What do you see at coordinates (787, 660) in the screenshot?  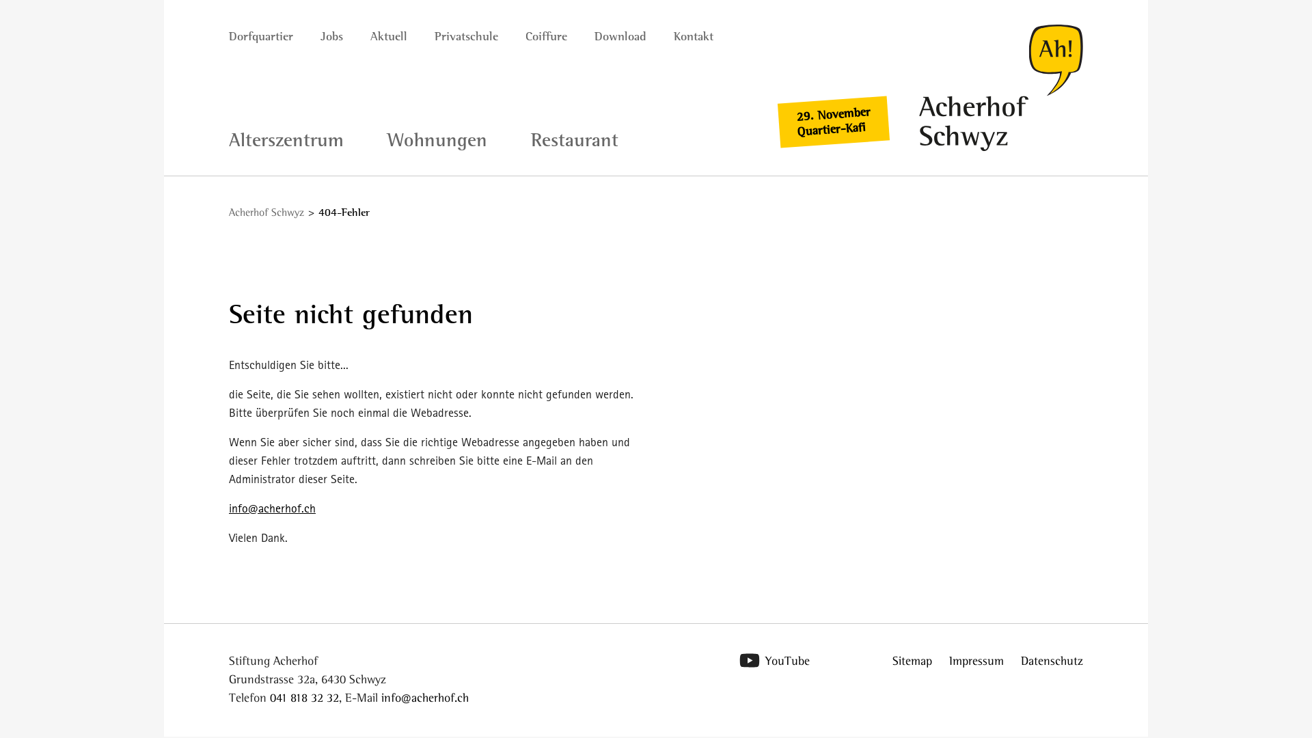 I see `YouTube` at bounding box center [787, 660].